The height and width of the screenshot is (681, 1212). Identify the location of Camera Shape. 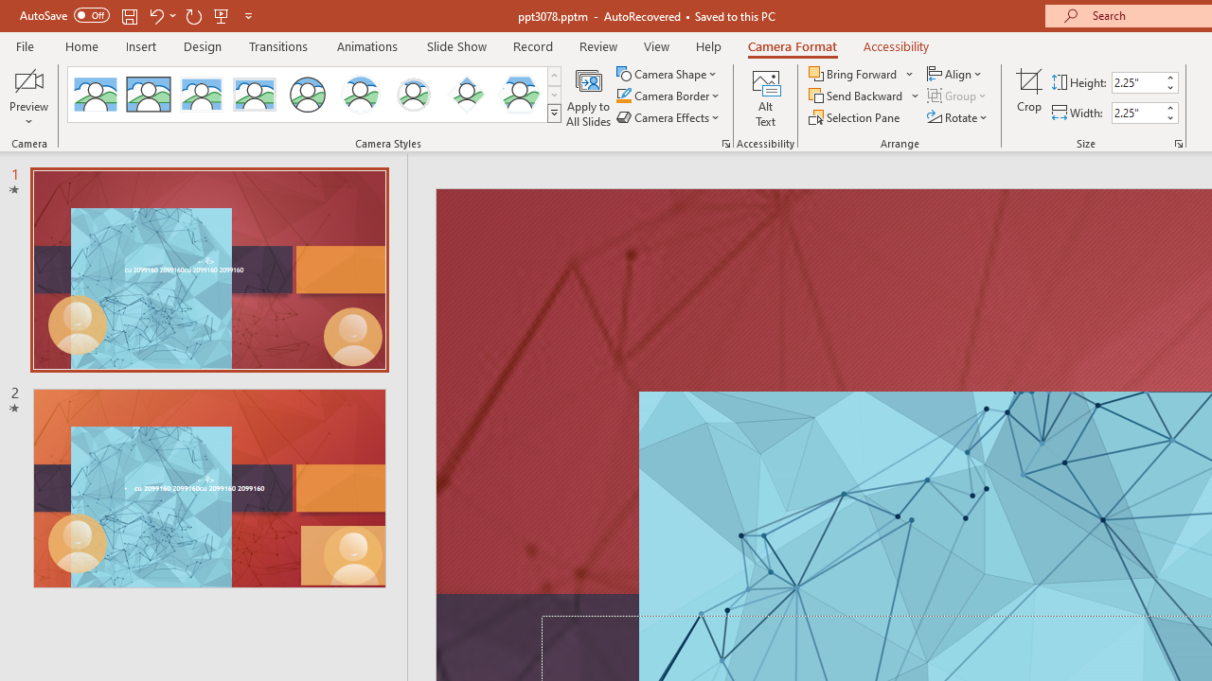
(668, 74).